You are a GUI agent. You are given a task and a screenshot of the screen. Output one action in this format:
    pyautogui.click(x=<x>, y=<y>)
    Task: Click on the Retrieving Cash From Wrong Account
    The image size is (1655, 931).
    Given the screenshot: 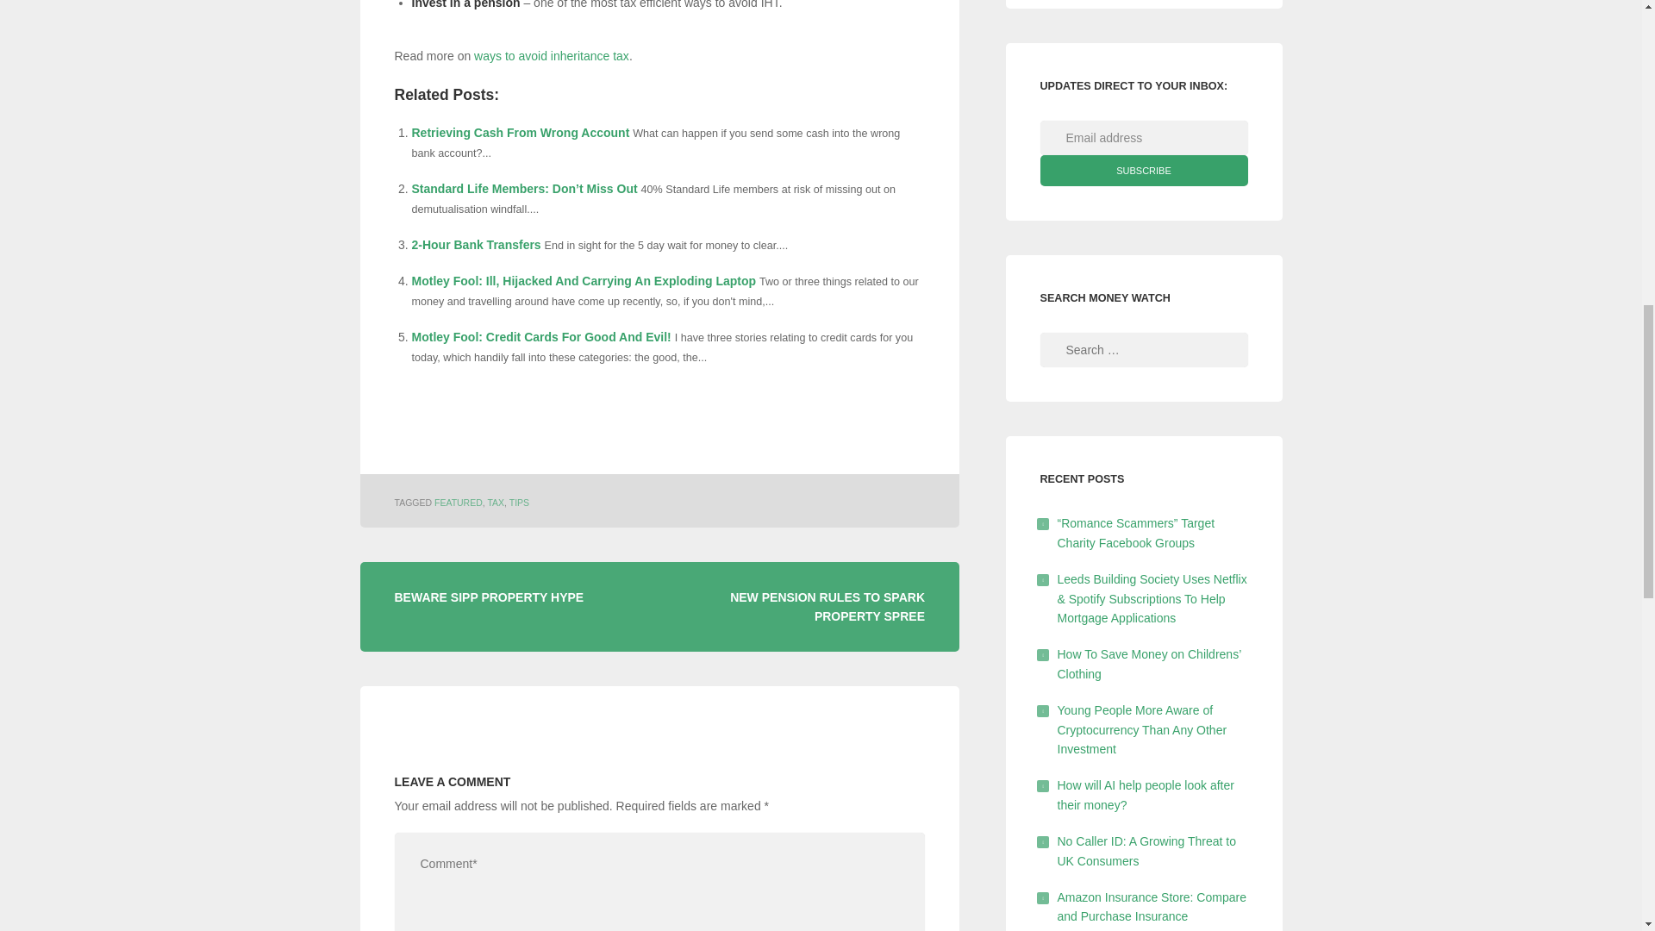 What is the action you would take?
    pyautogui.click(x=521, y=133)
    